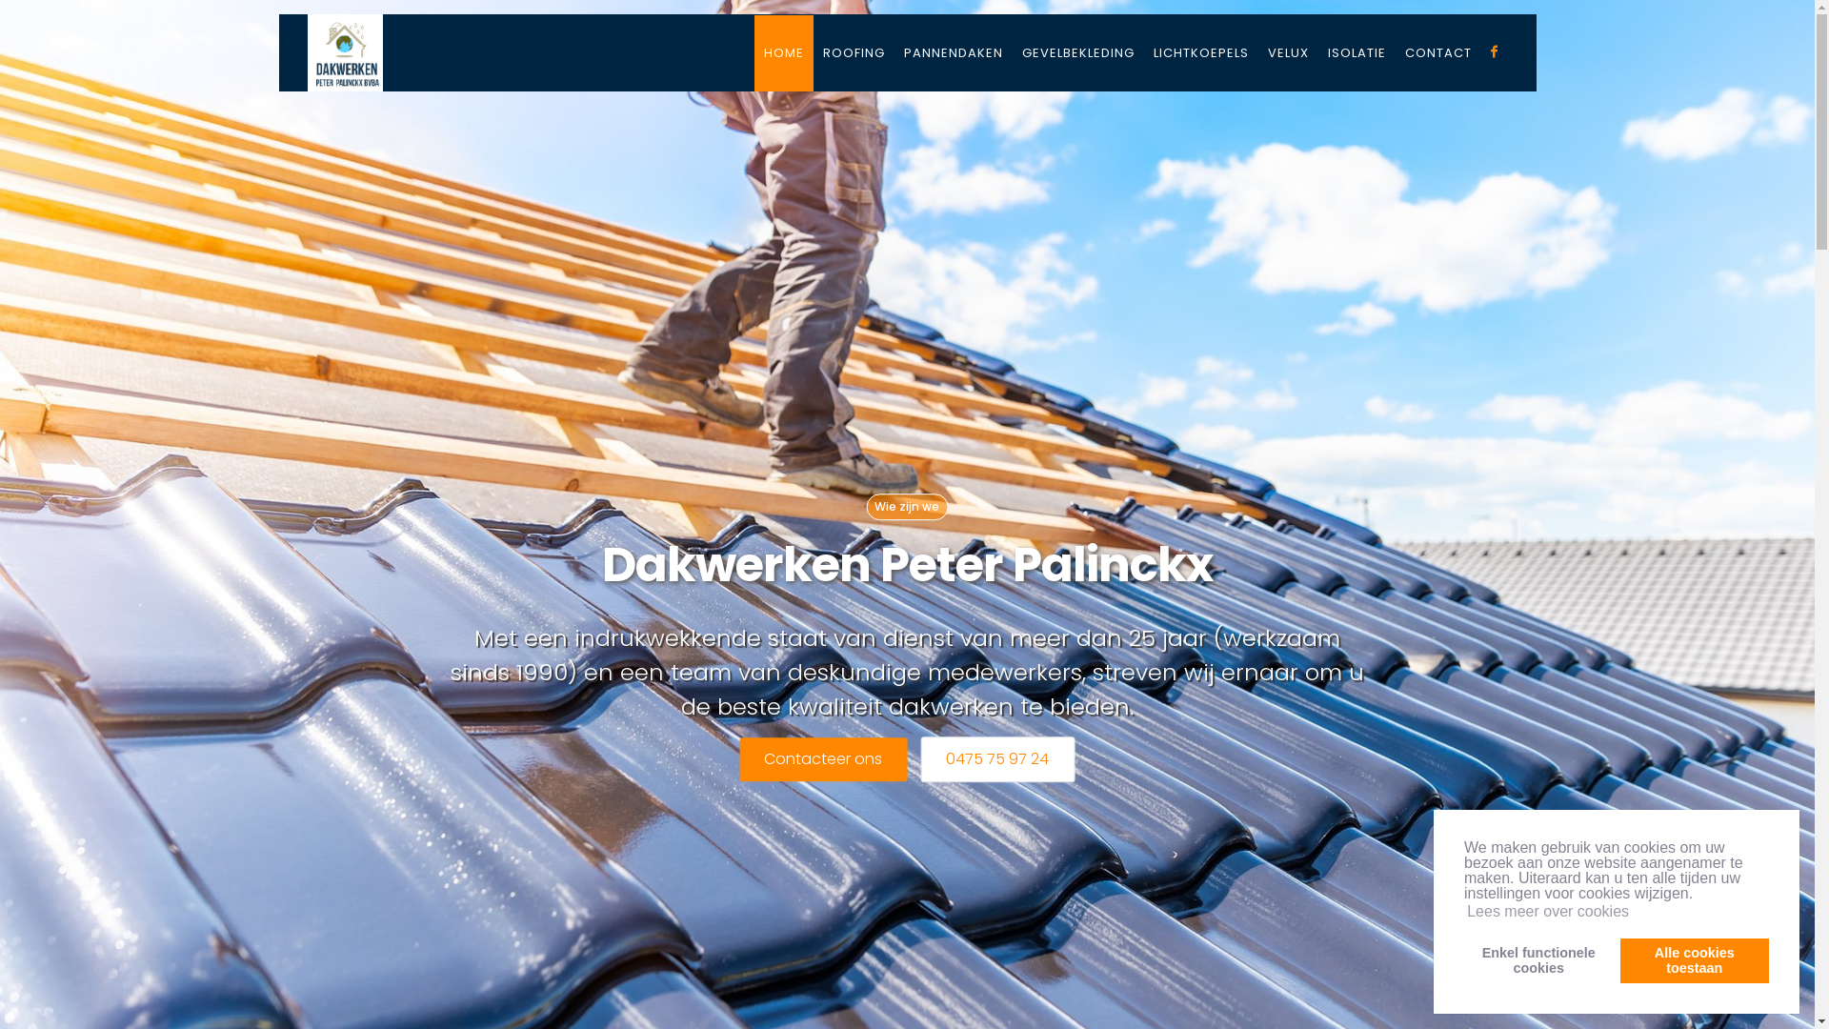 The width and height of the screenshot is (1829, 1029). What do you see at coordinates (1288, 53) in the screenshot?
I see `VELUX` at bounding box center [1288, 53].